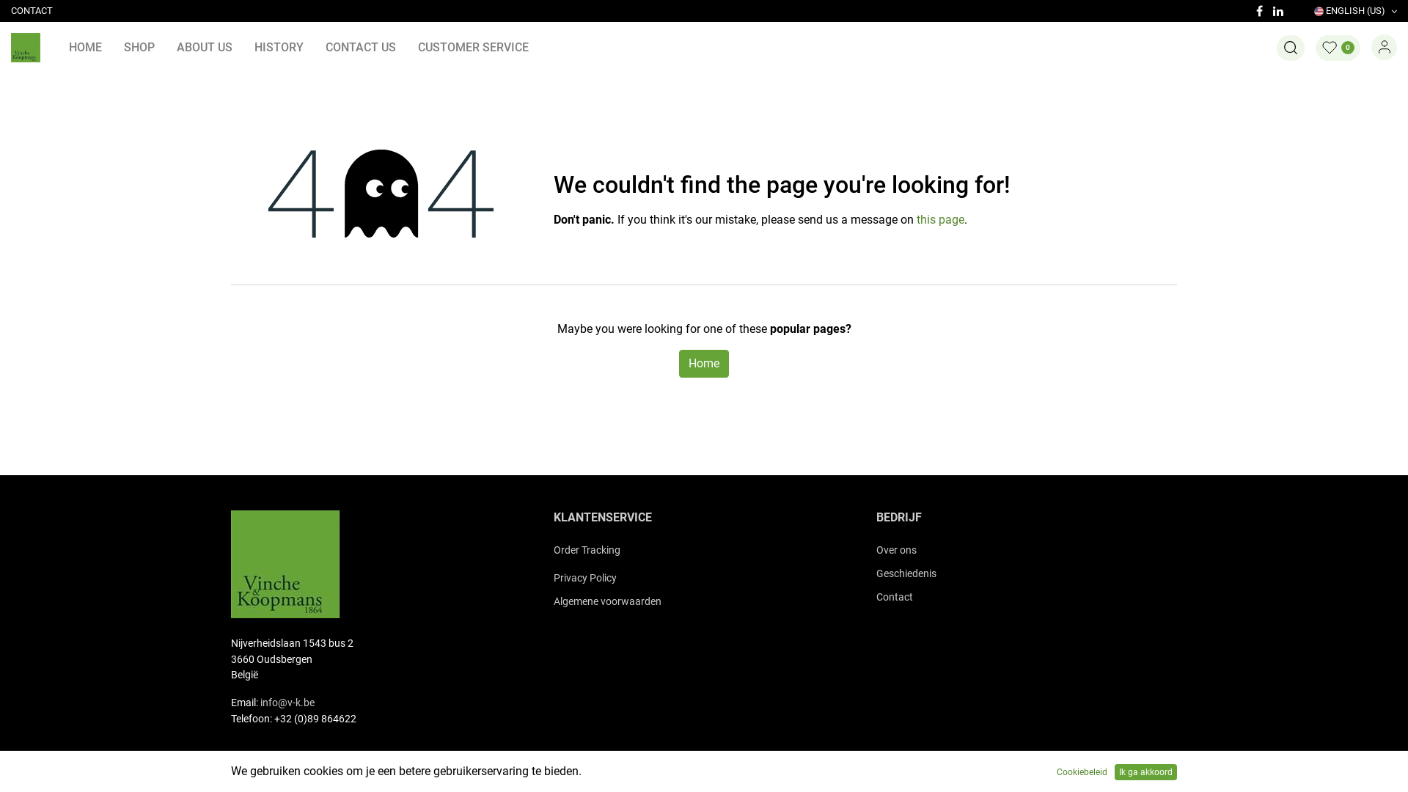 The image size is (1408, 792). What do you see at coordinates (1355, 11) in the screenshot?
I see `ENGLISH (US)` at bounding box center [1355, 11].